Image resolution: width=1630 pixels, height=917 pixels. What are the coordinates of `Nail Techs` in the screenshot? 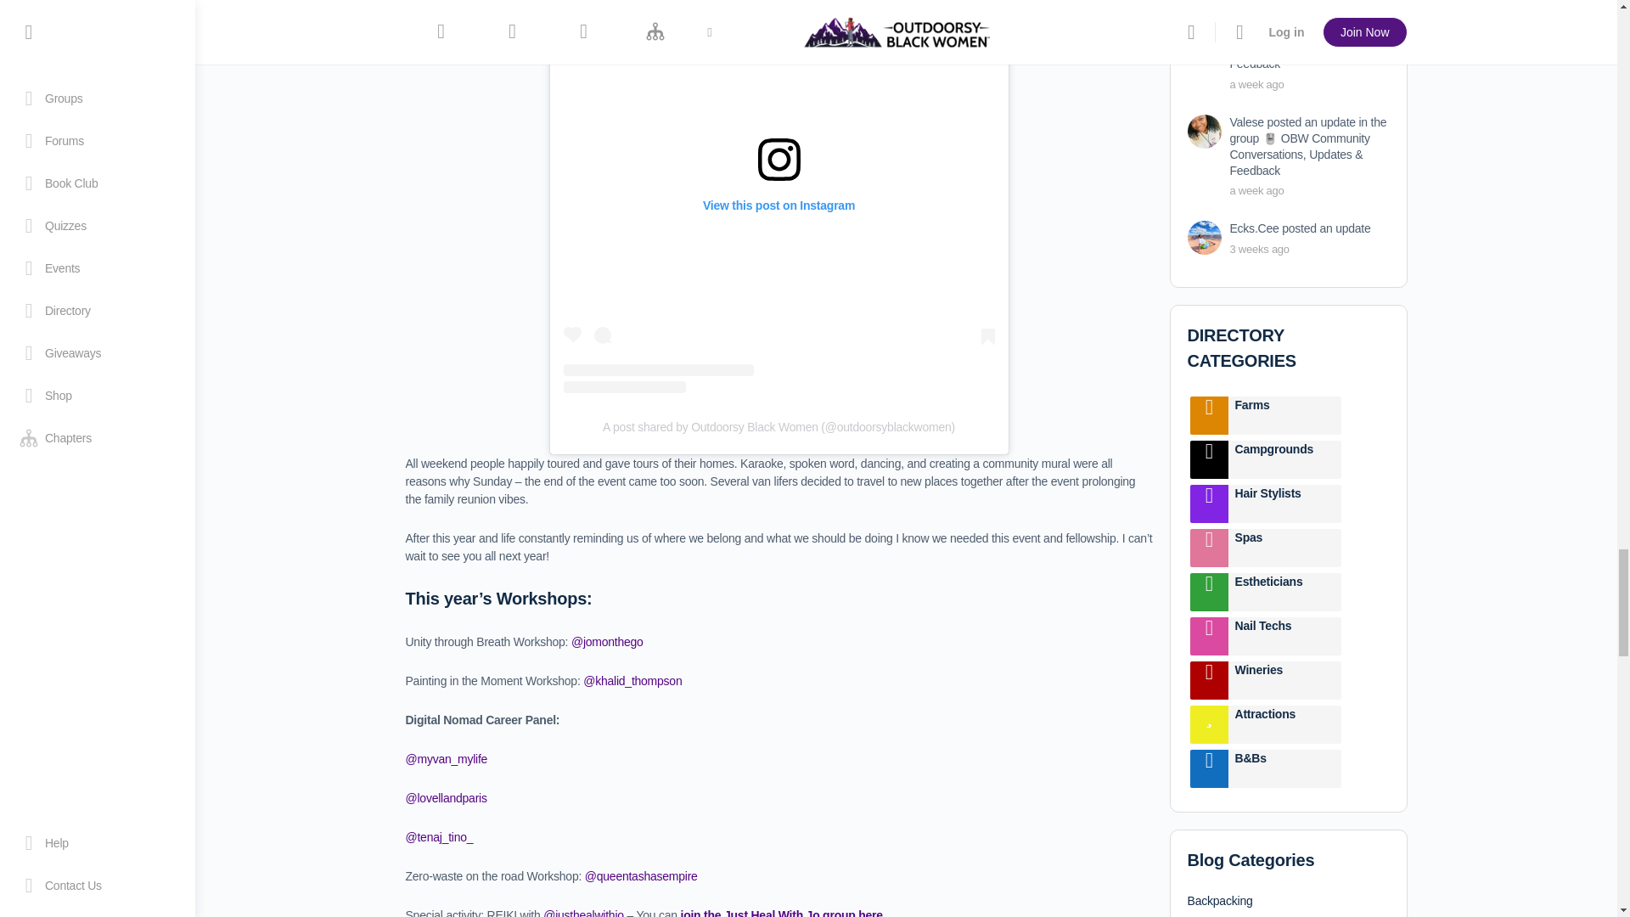 It's located at (1209, 636).